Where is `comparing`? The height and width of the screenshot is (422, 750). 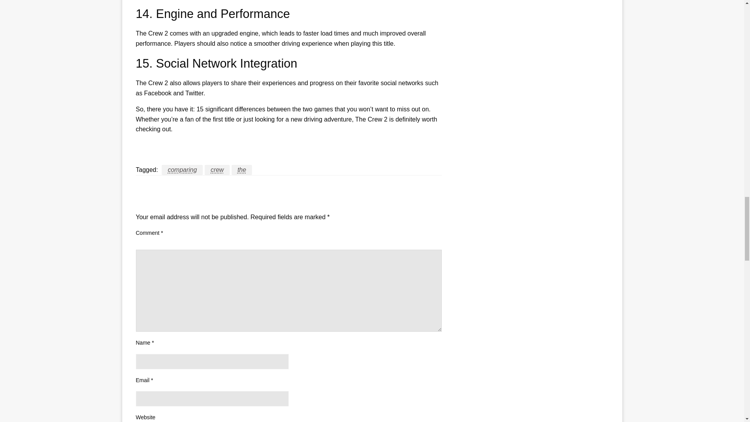 comparing is located at coordinates (182, 170).